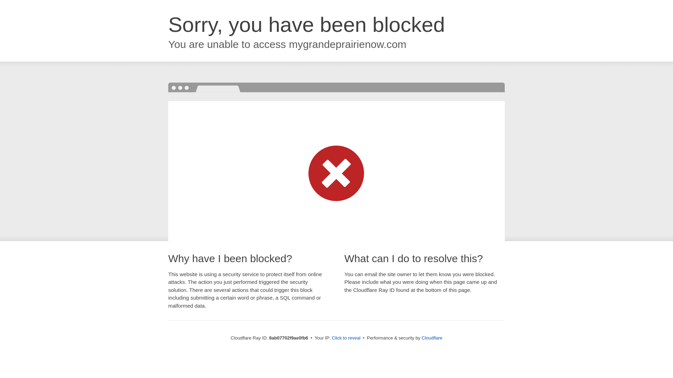 Image resolution: width=673 pixels, height=378 pixels. I want to click on Cloudflare, so click(432, 338).